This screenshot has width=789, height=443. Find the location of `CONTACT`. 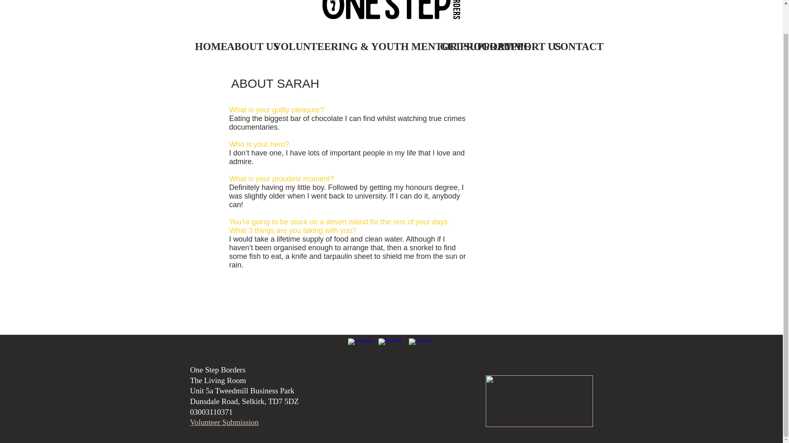

CONTACT is located at coordinates (570, 47).